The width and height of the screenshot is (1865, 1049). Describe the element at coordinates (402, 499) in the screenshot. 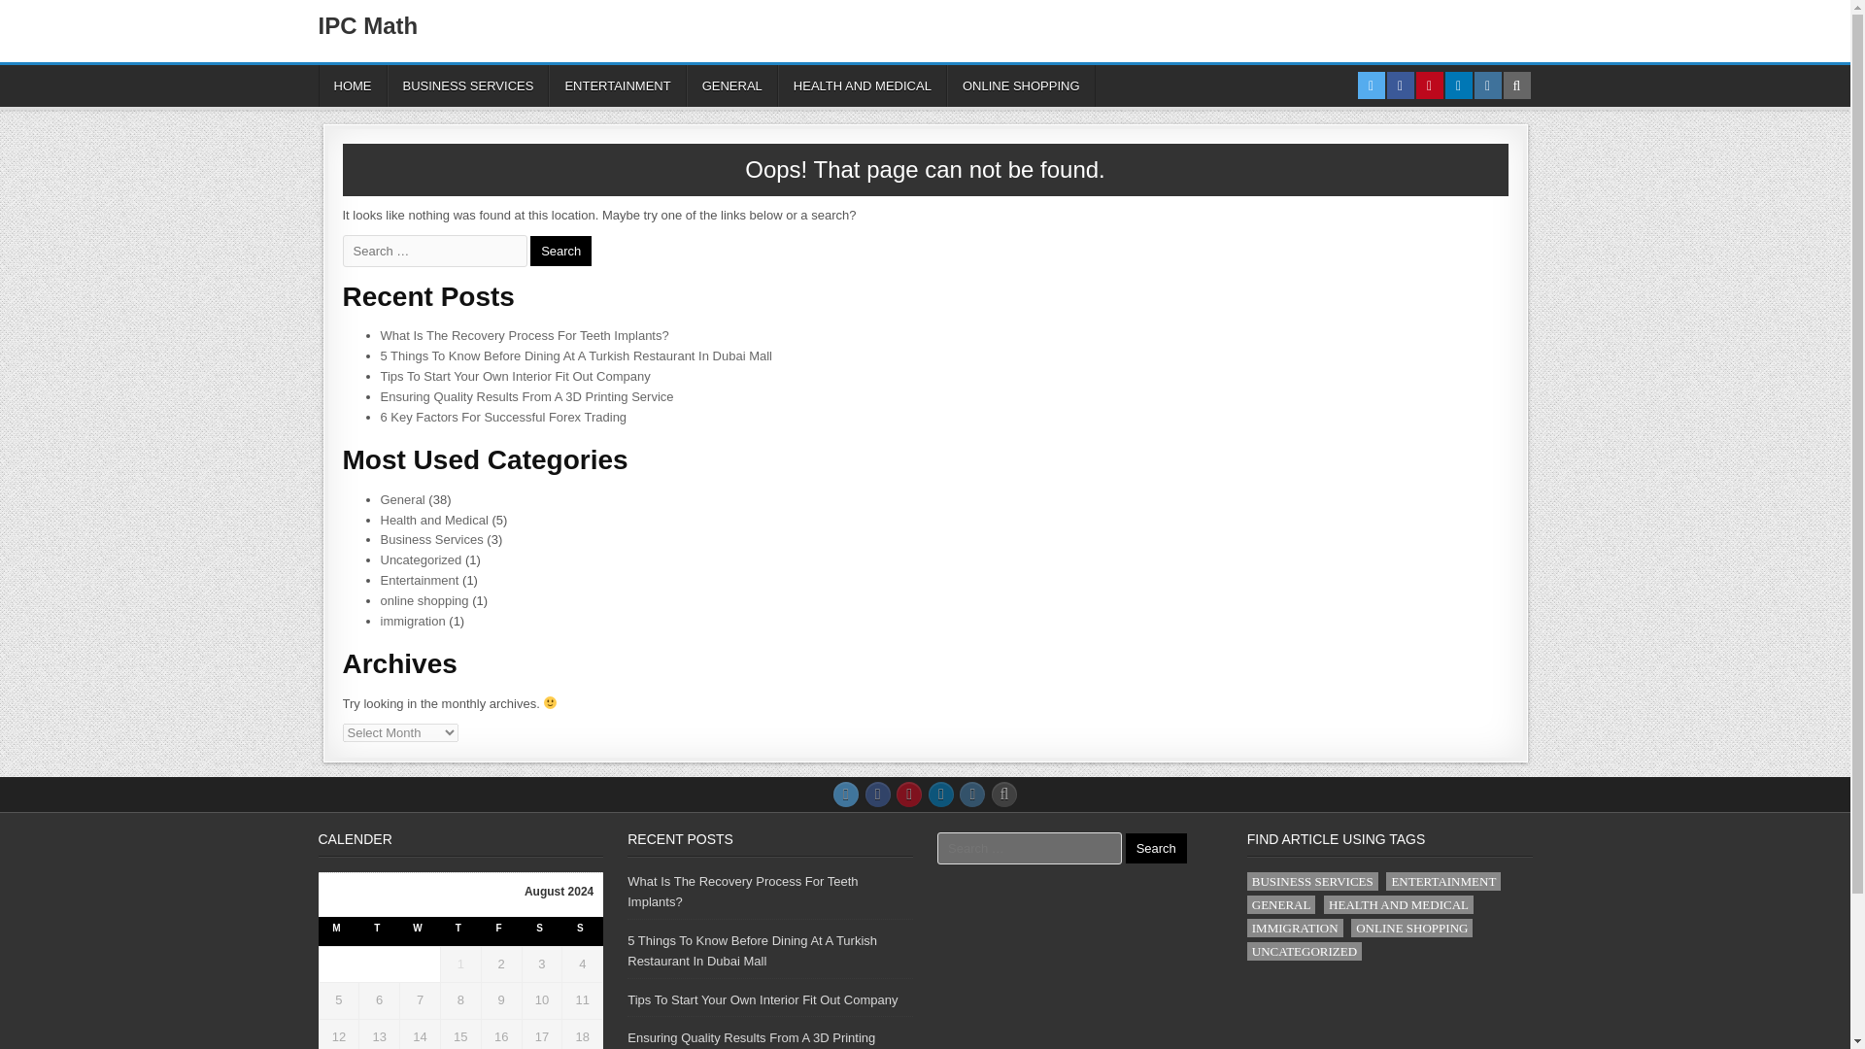

I see `General` at that location.